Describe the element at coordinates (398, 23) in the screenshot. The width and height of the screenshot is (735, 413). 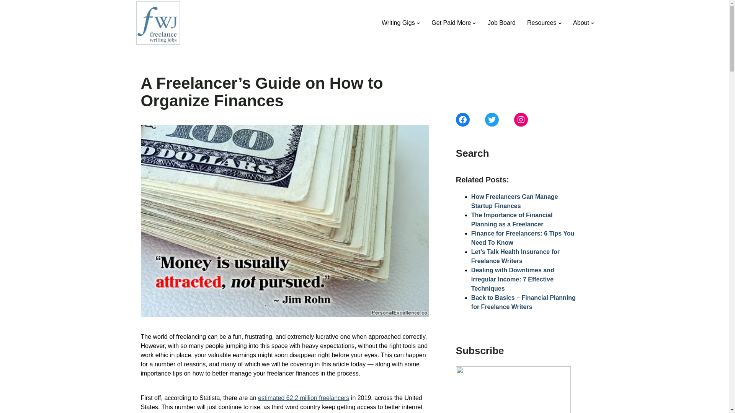
I see `Writing Gigs` at that location.